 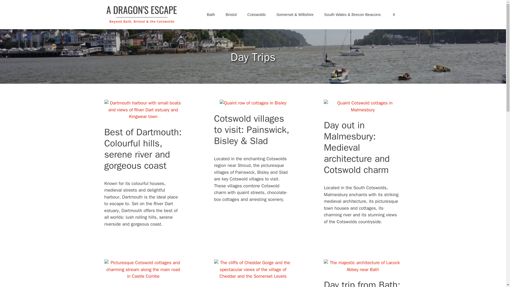 I want to click on Bath, so click(x=211, y=14).